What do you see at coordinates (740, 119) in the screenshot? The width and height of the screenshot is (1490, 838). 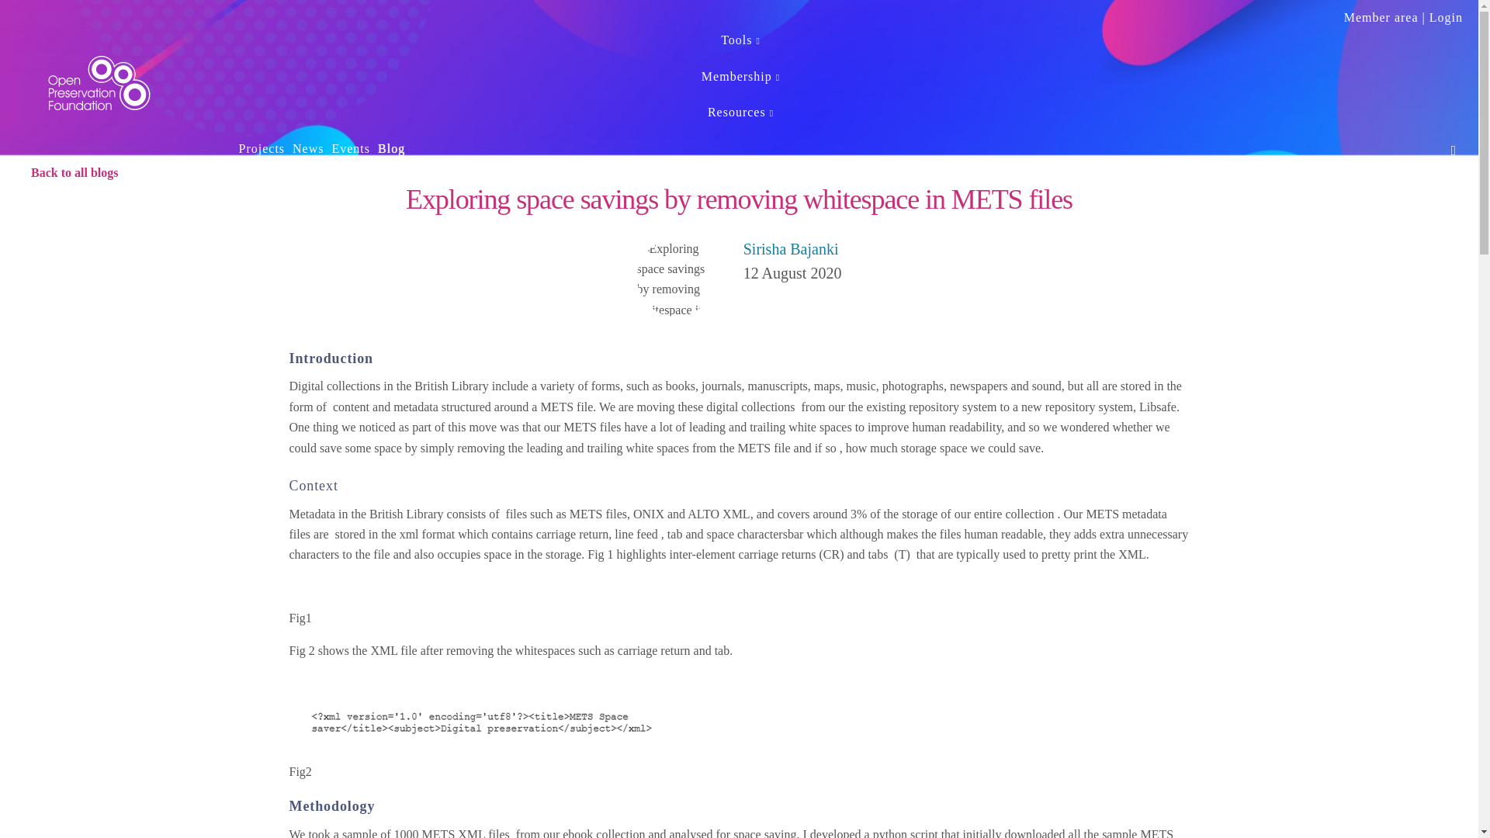 I see `Resources` at bounding box center [740, 119].